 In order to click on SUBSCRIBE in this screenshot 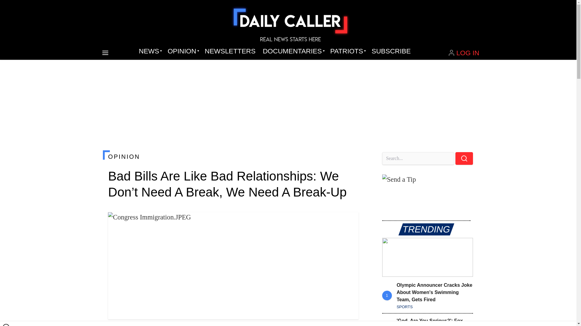, I will do `click(391, 51)`.